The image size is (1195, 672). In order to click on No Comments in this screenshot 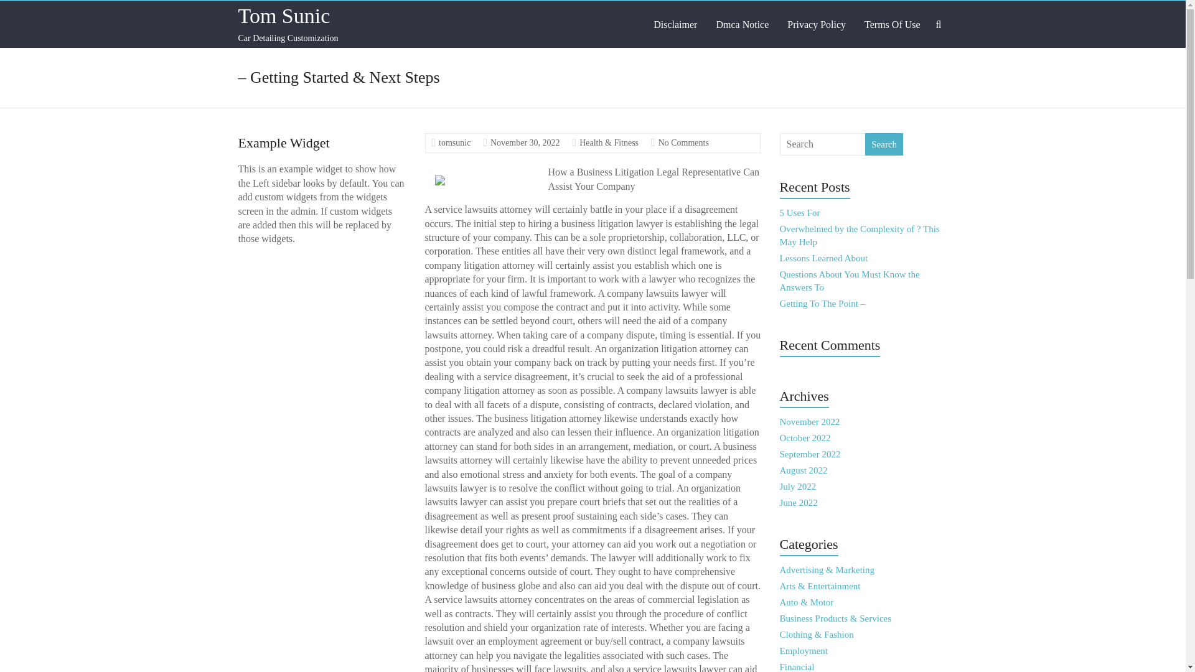, I will do `click(683, 142)`.